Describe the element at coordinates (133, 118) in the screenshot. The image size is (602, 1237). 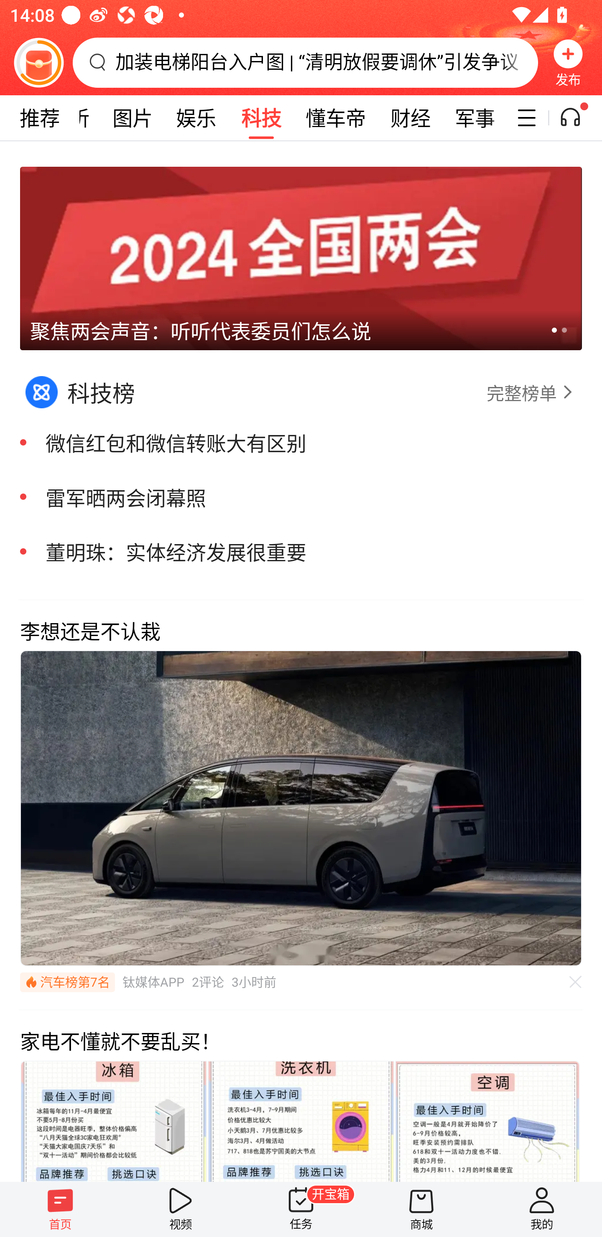
I see `图片` at that location.